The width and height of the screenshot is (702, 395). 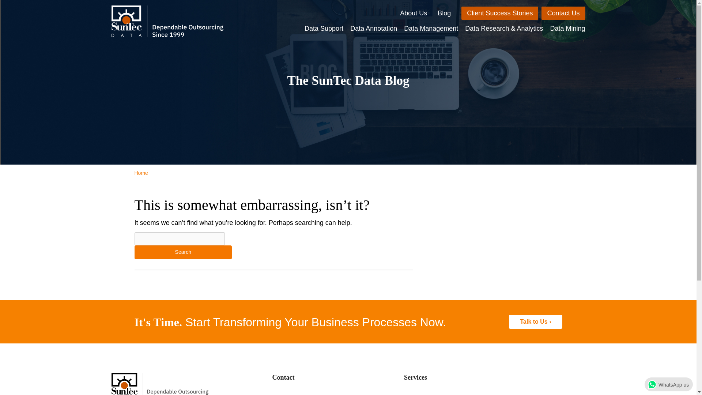 I want to click on Search, so click(x=184, y=252).